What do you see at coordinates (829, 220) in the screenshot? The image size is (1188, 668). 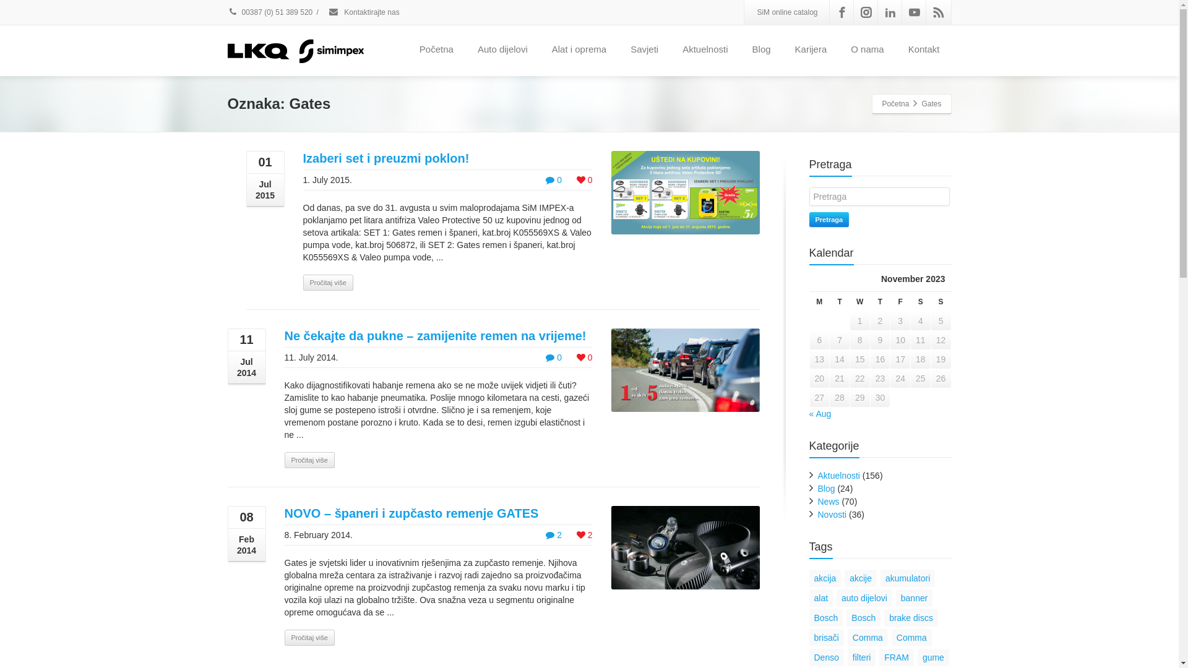 I see `Pretraga` at bounding box center [829, 220].